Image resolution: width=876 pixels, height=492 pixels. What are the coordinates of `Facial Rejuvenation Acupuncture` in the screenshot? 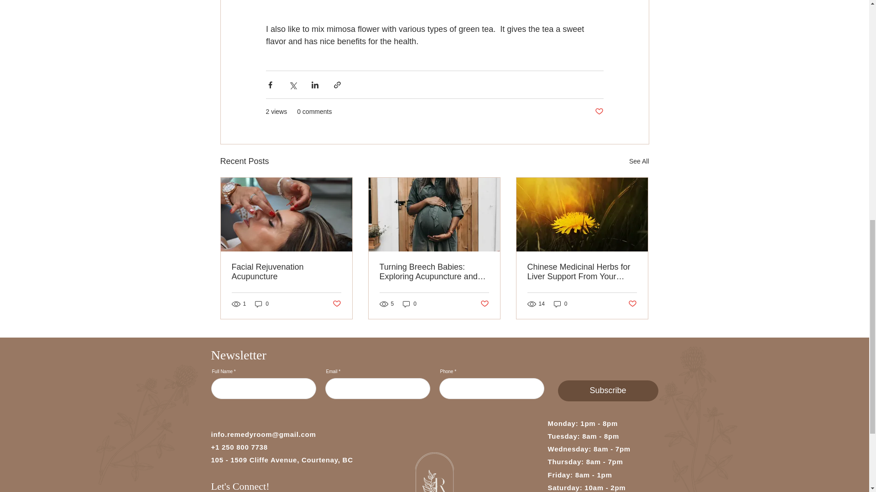 It's located at (287, 272).